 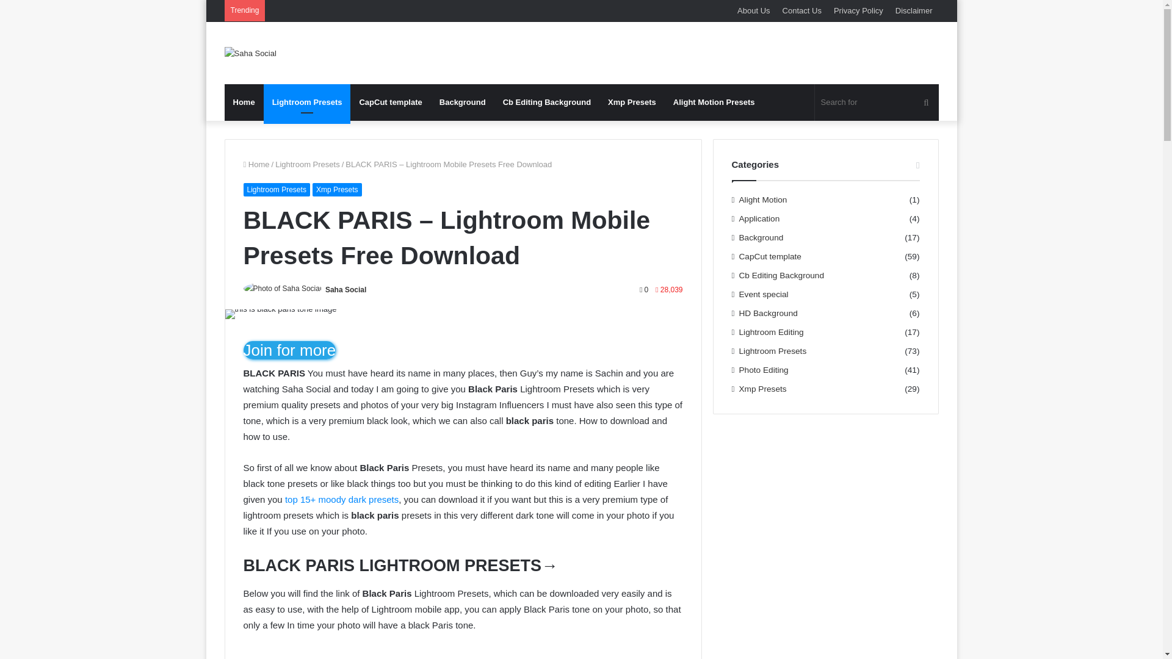 I want to click on Disclaimer, so click(x=914, y=10).